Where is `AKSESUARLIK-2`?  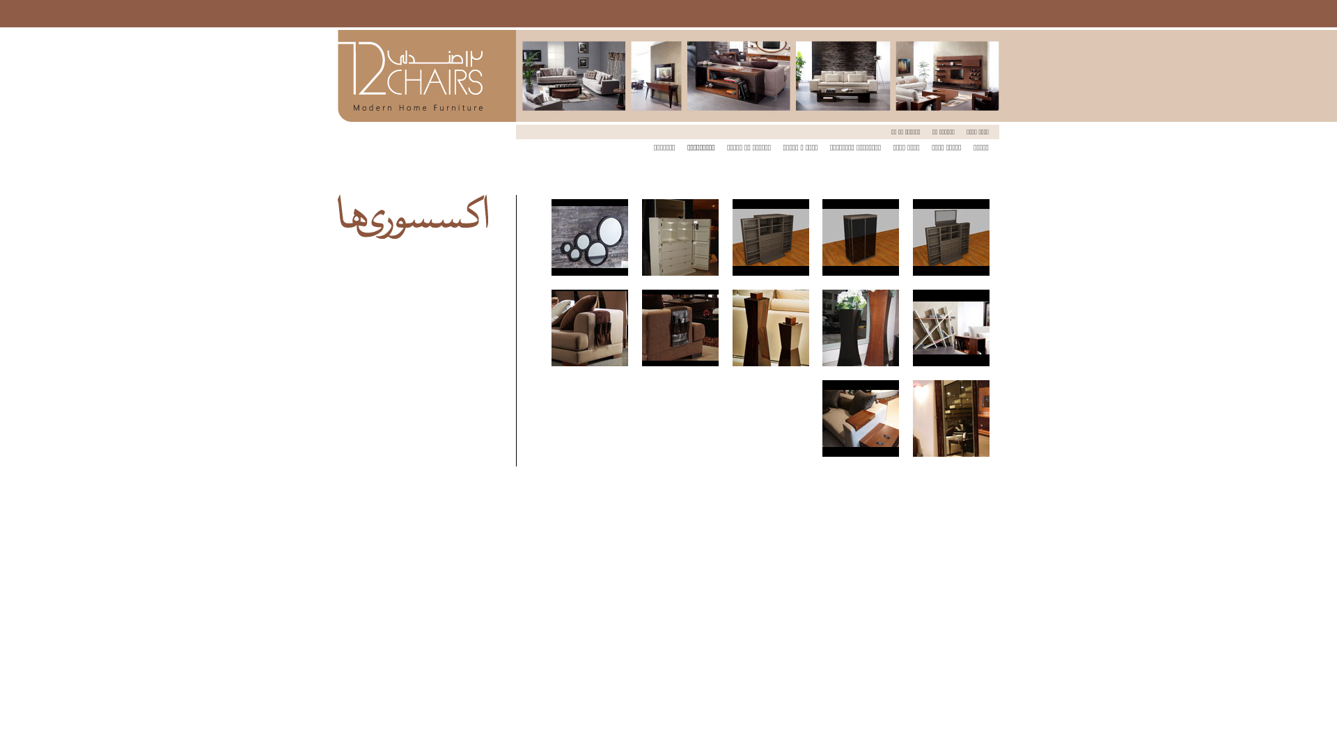
AKSESUARLIK-2 is located at coordinates (680, 237).